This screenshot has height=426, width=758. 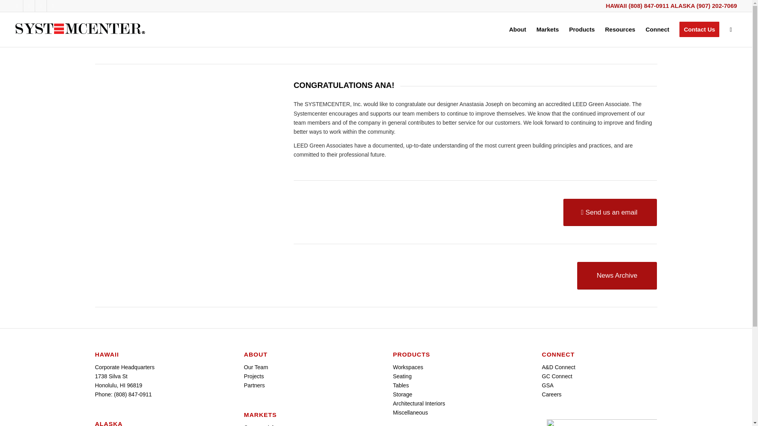 I want to click on Instagram, so click(x=40, y=6).